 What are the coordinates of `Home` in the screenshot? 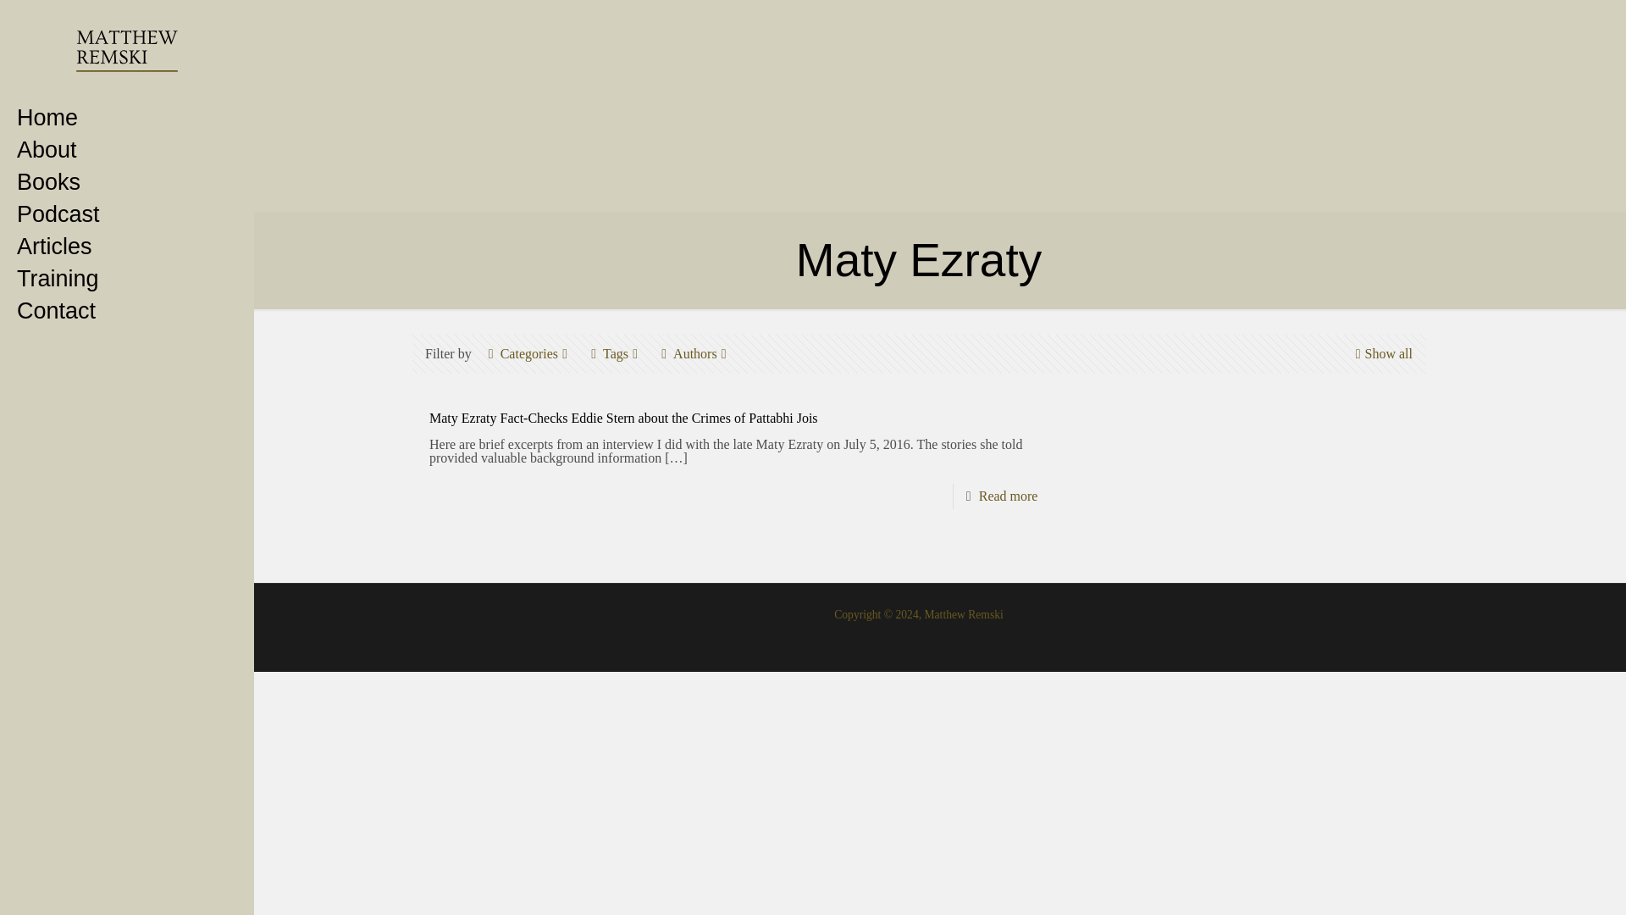 It's located at (127, 117).